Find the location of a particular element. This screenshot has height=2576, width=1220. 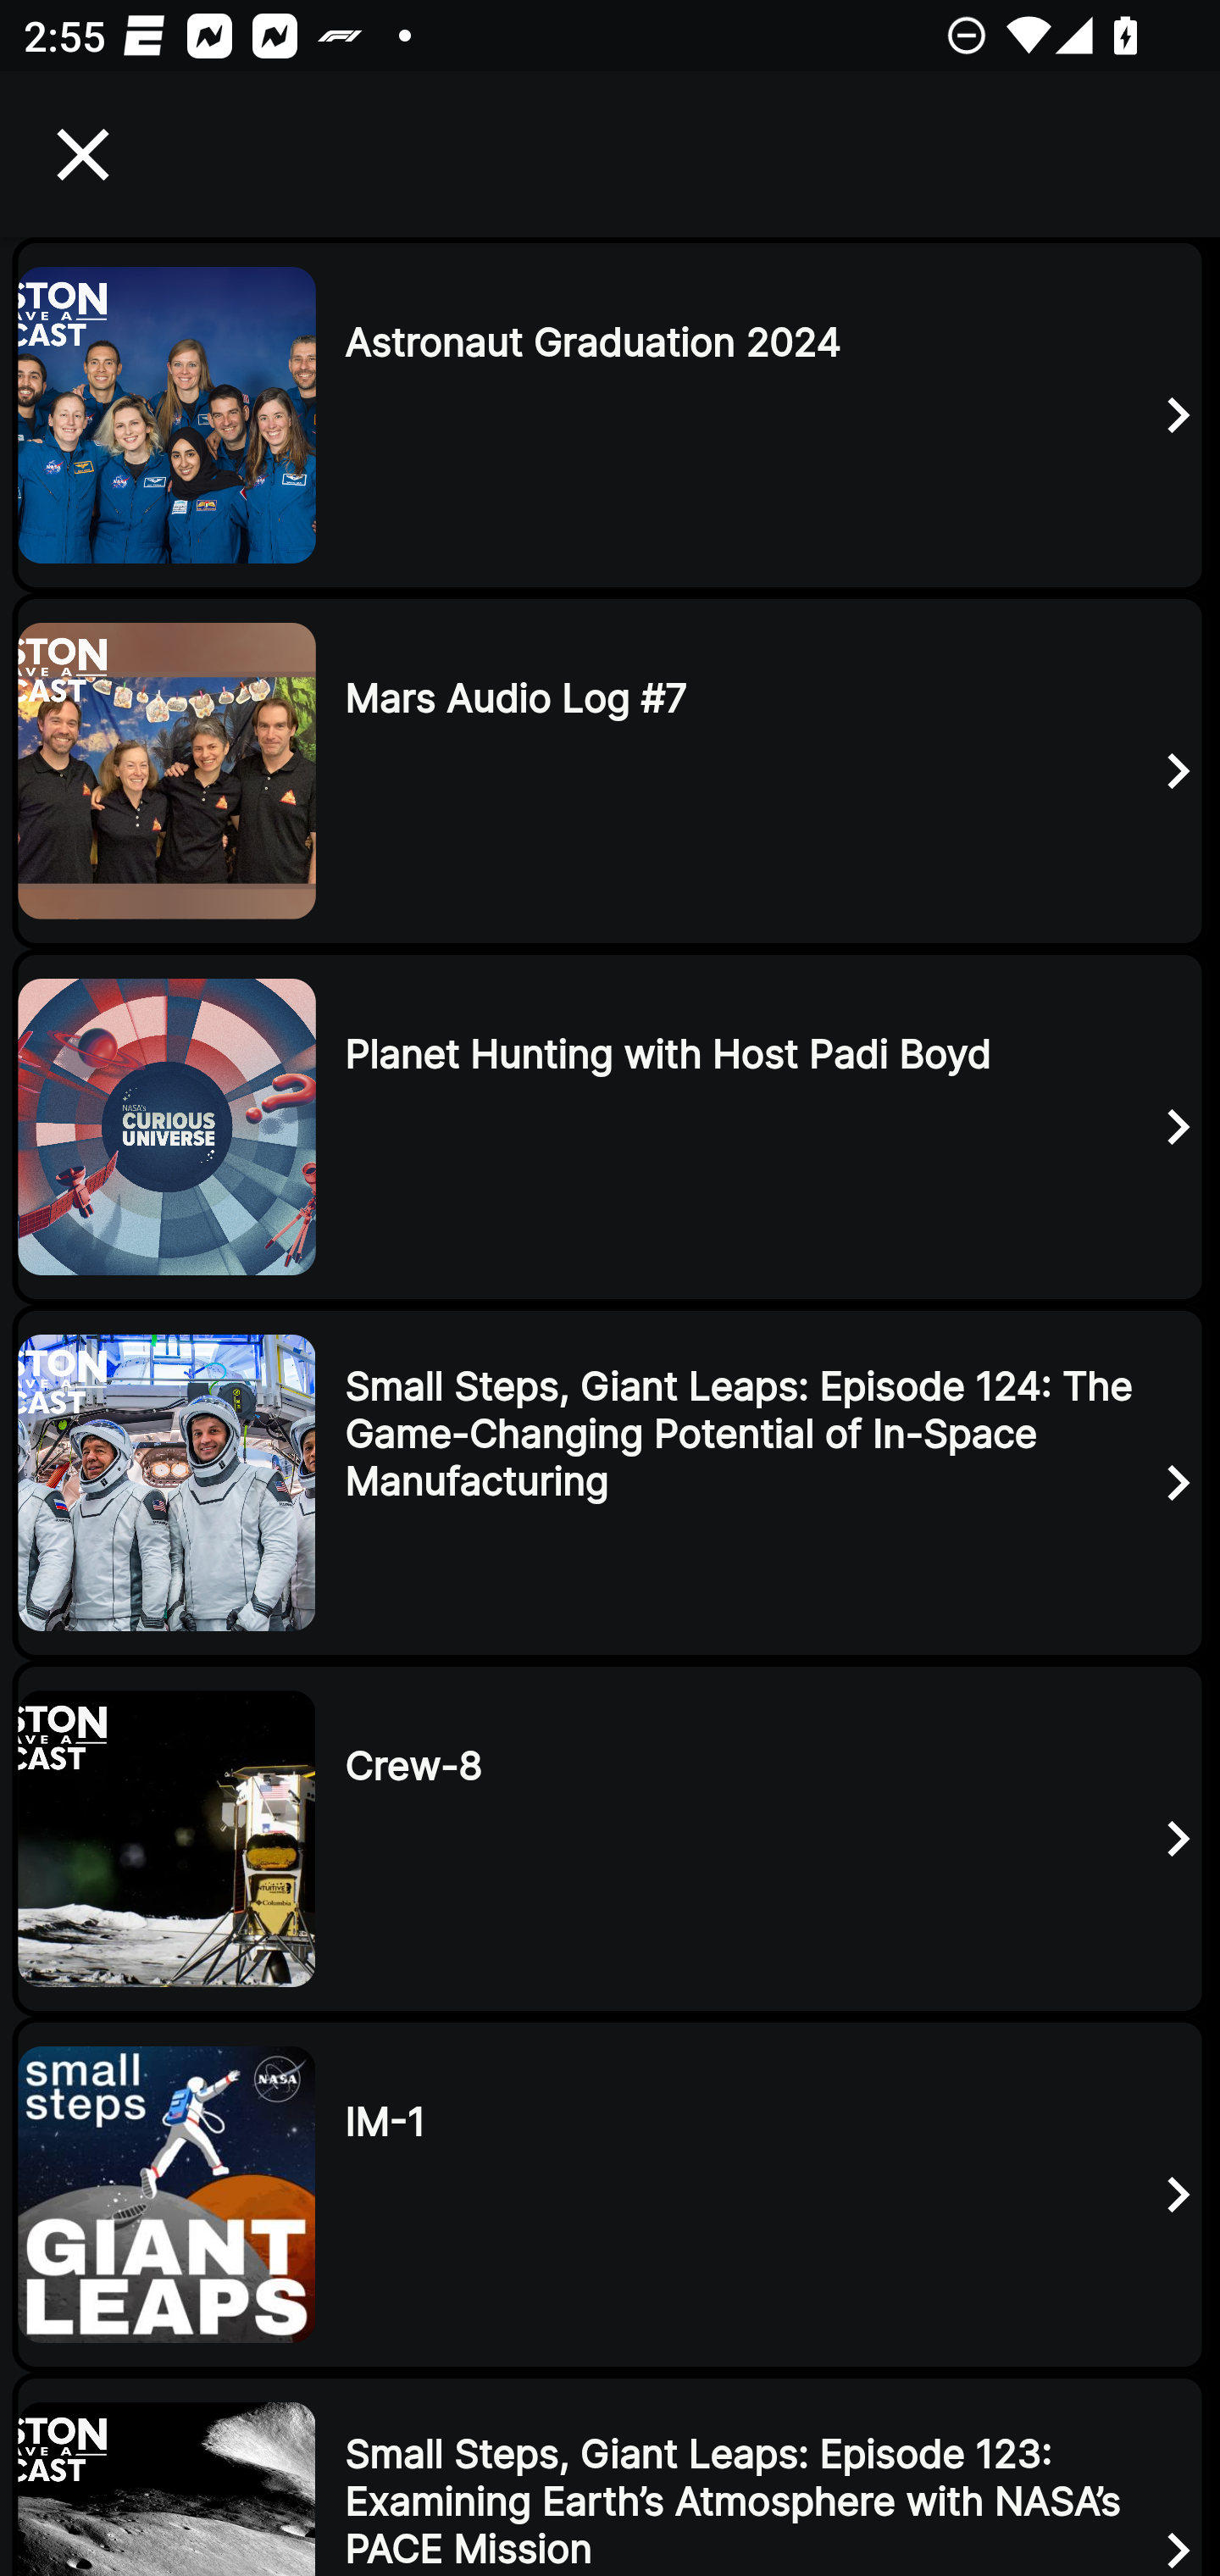

Planet Hunting with Host Padi Boyd is located at coordinates (610, 1127).